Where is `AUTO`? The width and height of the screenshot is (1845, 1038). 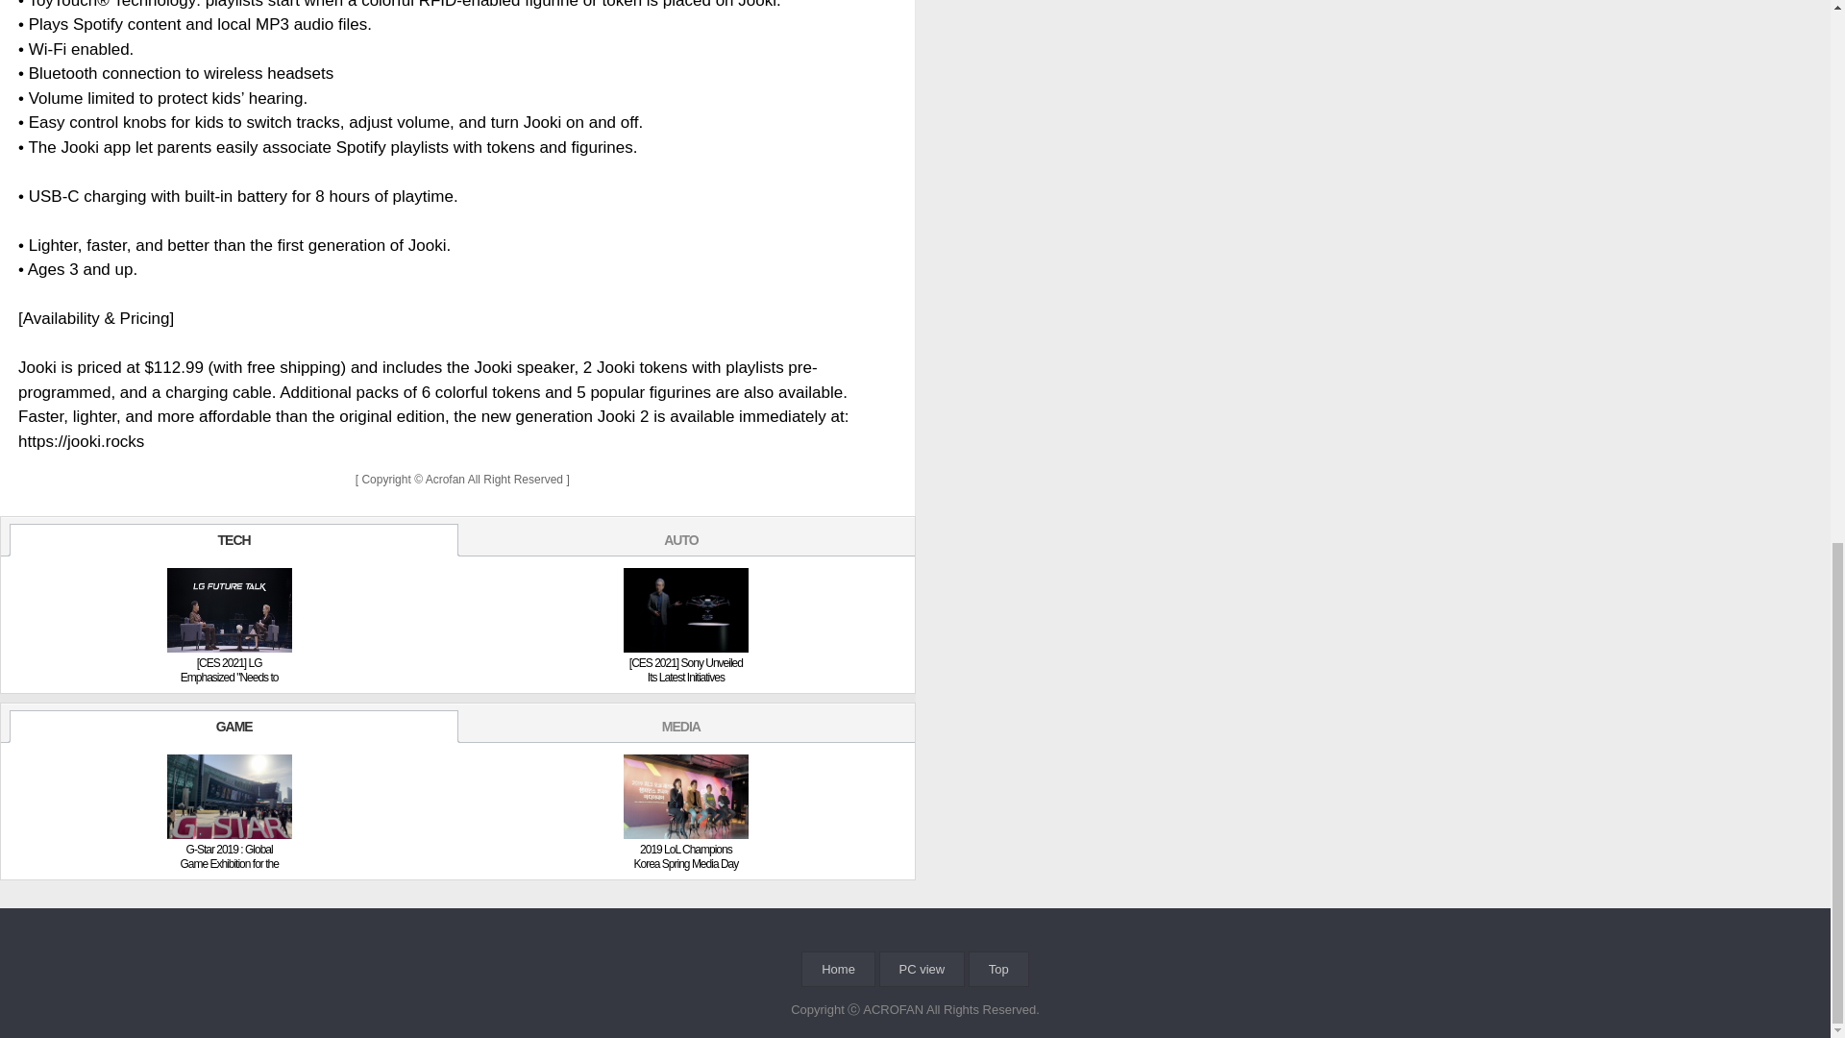
AUTO is located at coordinates (680, 540).